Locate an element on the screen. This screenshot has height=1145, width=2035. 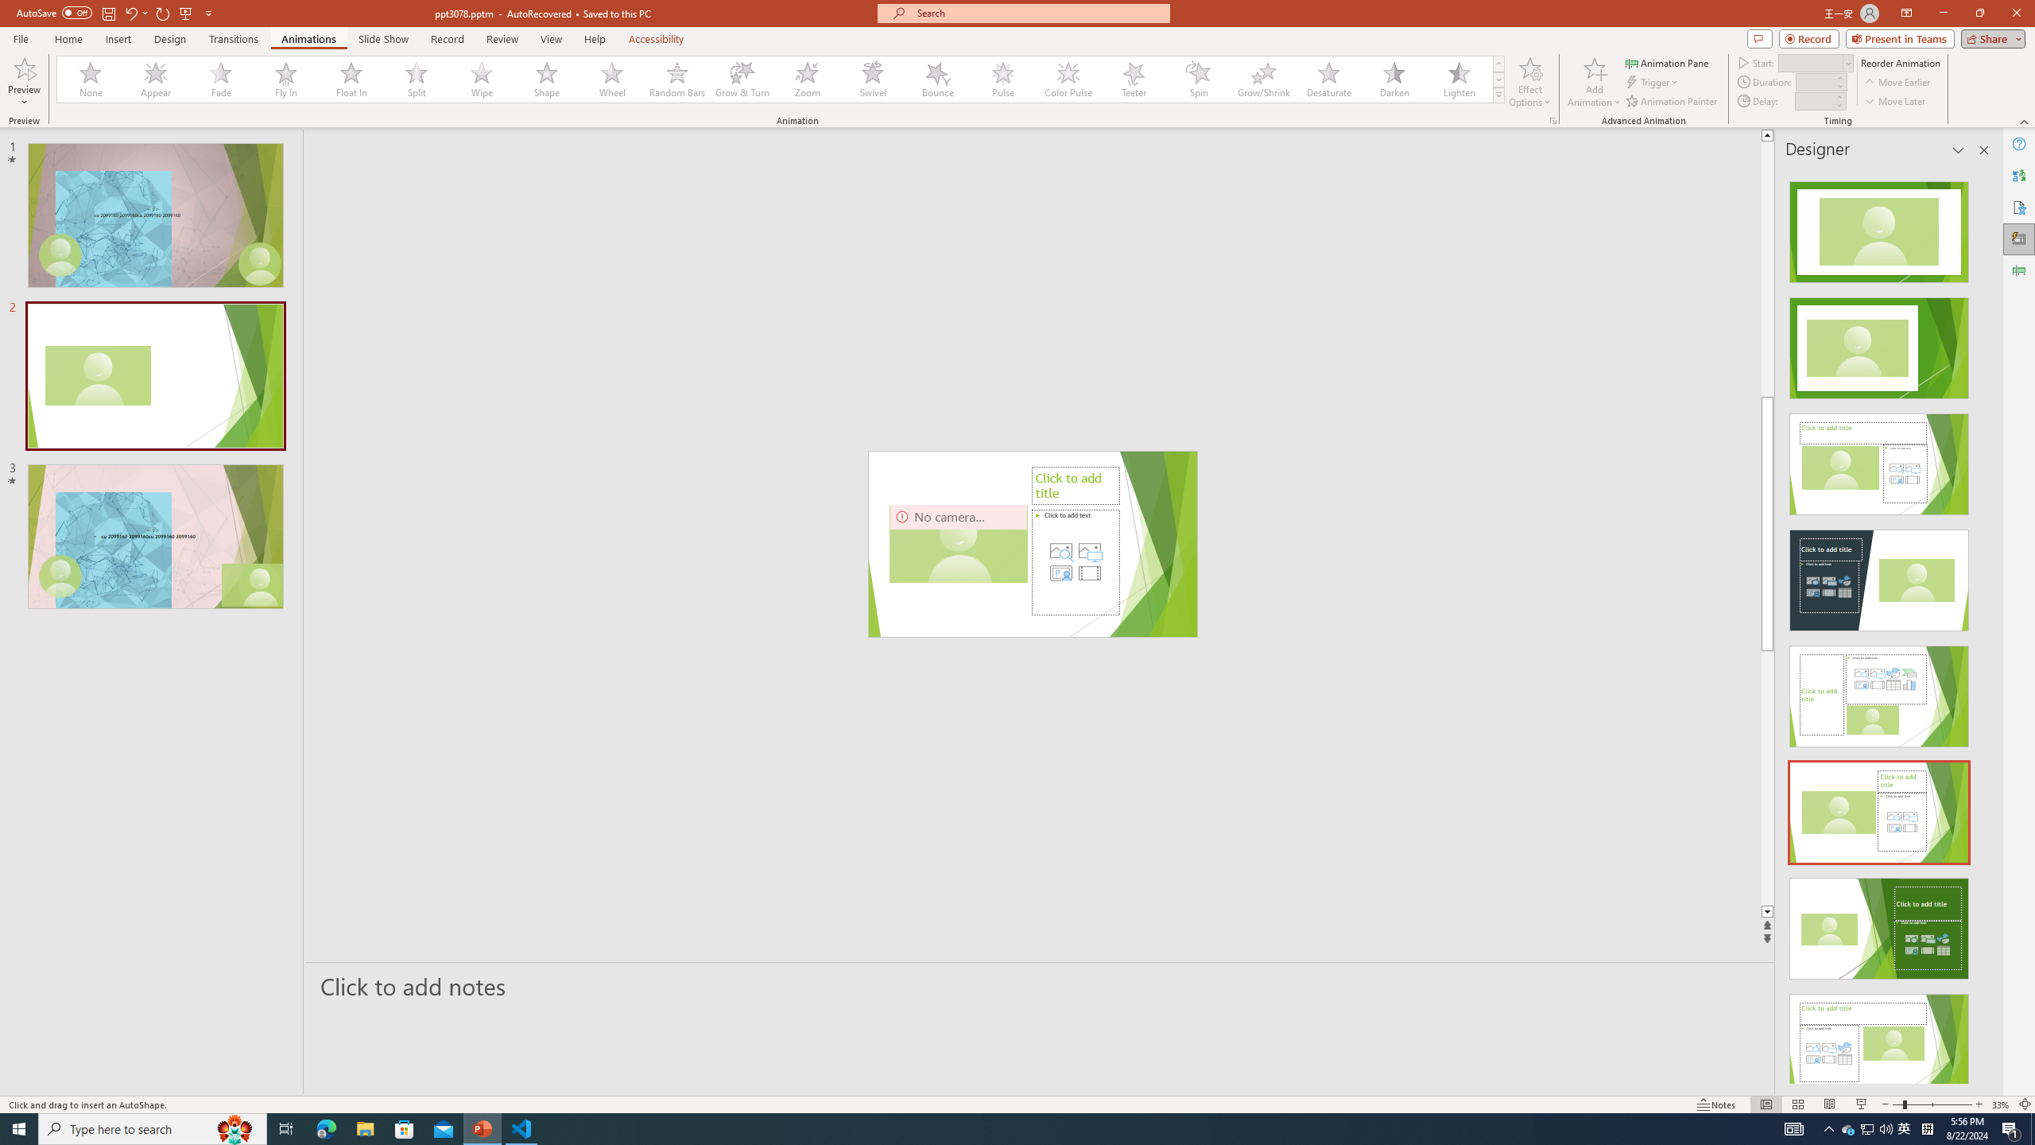
Zoom is located at coordinates (1932, 1104).